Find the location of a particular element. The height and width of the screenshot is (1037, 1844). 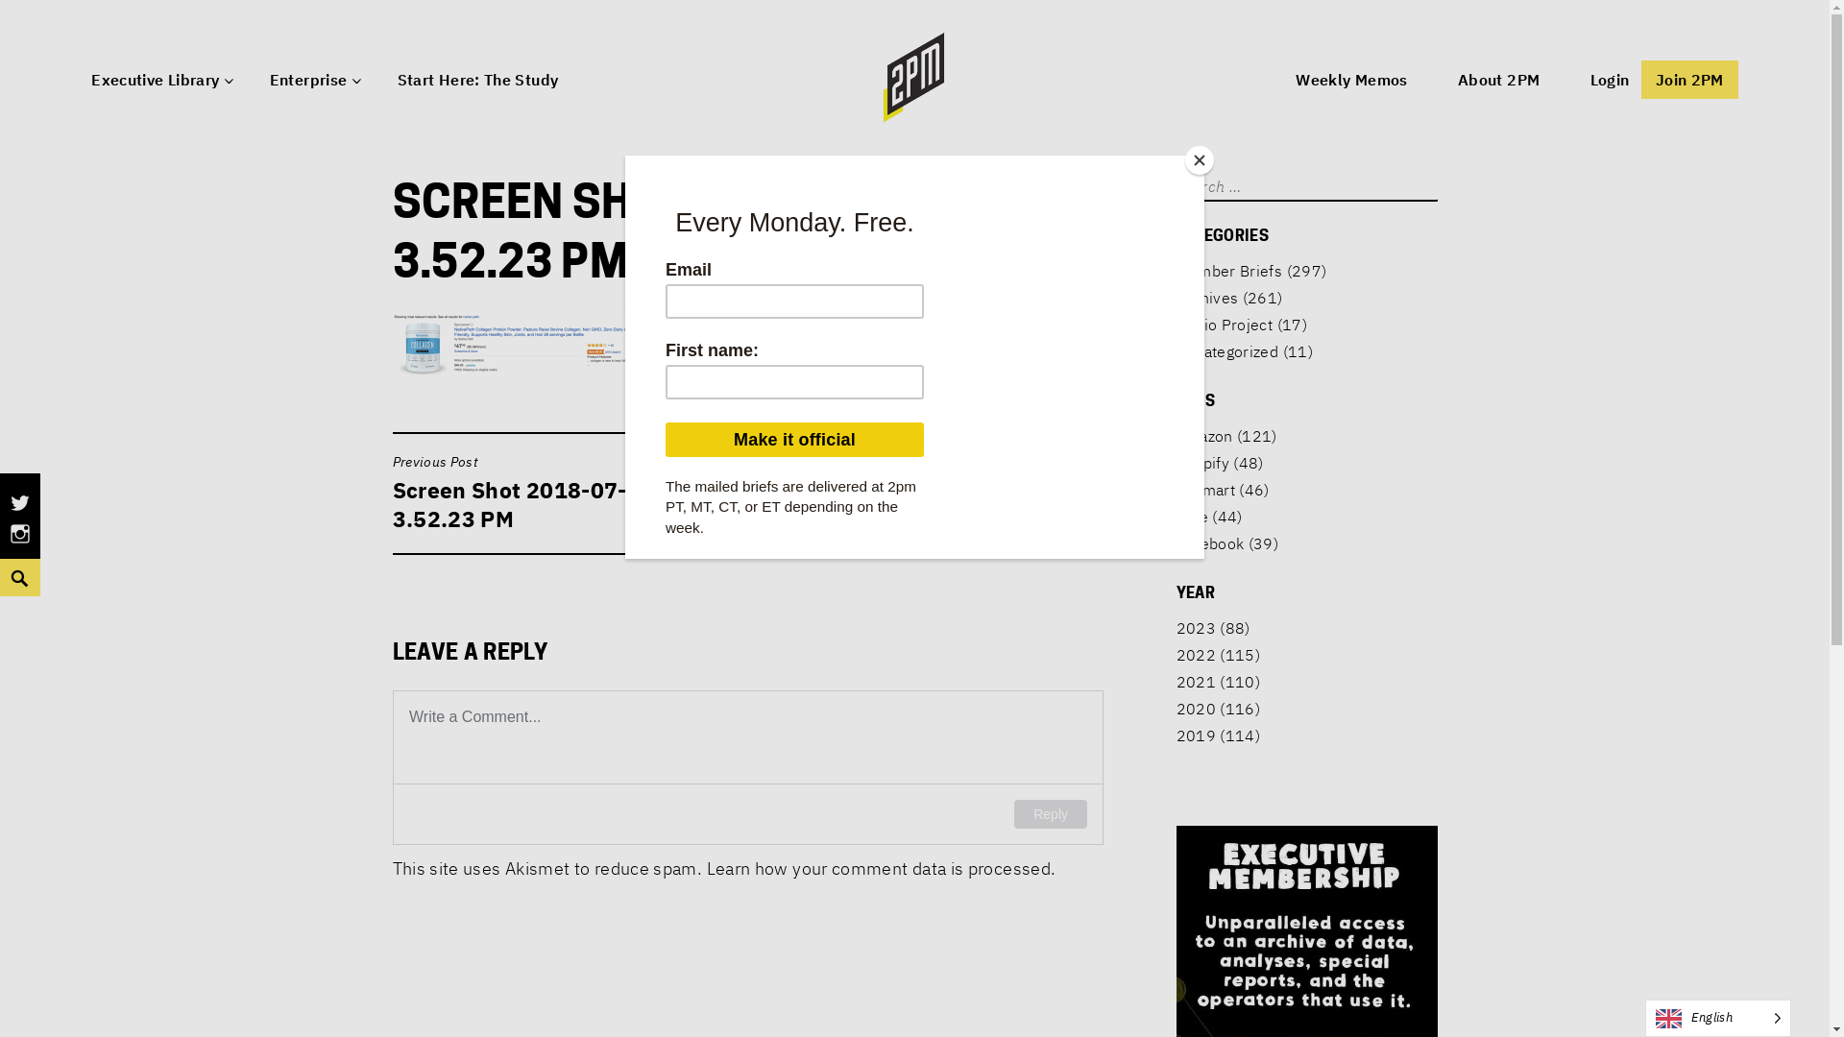

2023 (88) is located at coordinates (1212, 628).